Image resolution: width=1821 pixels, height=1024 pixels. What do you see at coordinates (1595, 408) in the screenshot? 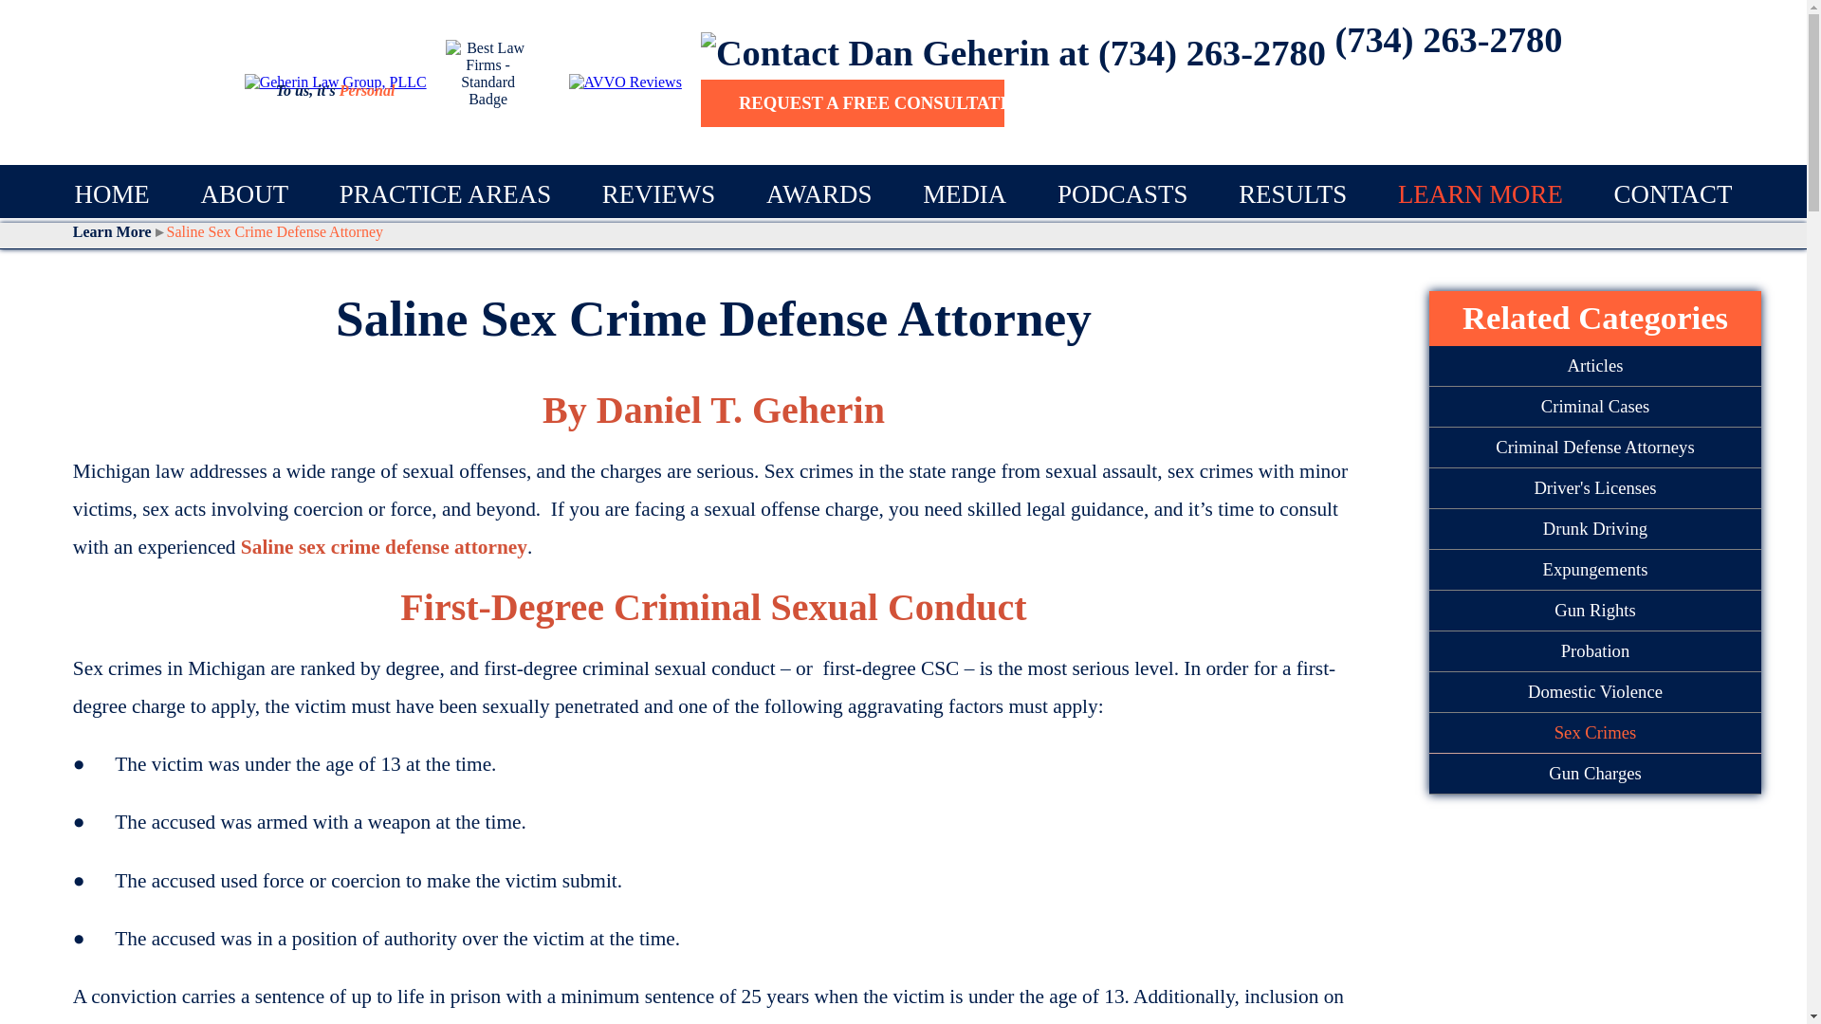
I see `Criminal Cases` at bounding box center [1595, 408].